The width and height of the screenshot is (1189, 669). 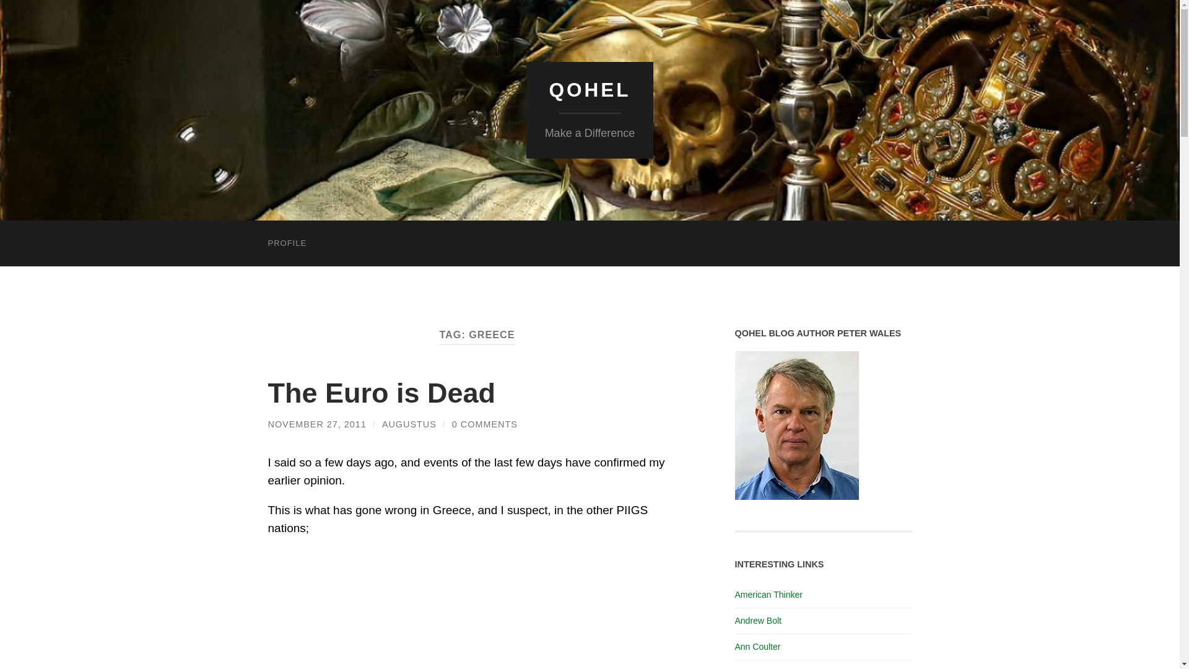 I want to click on 0 COMMENTS, so click(x=484, y=424).